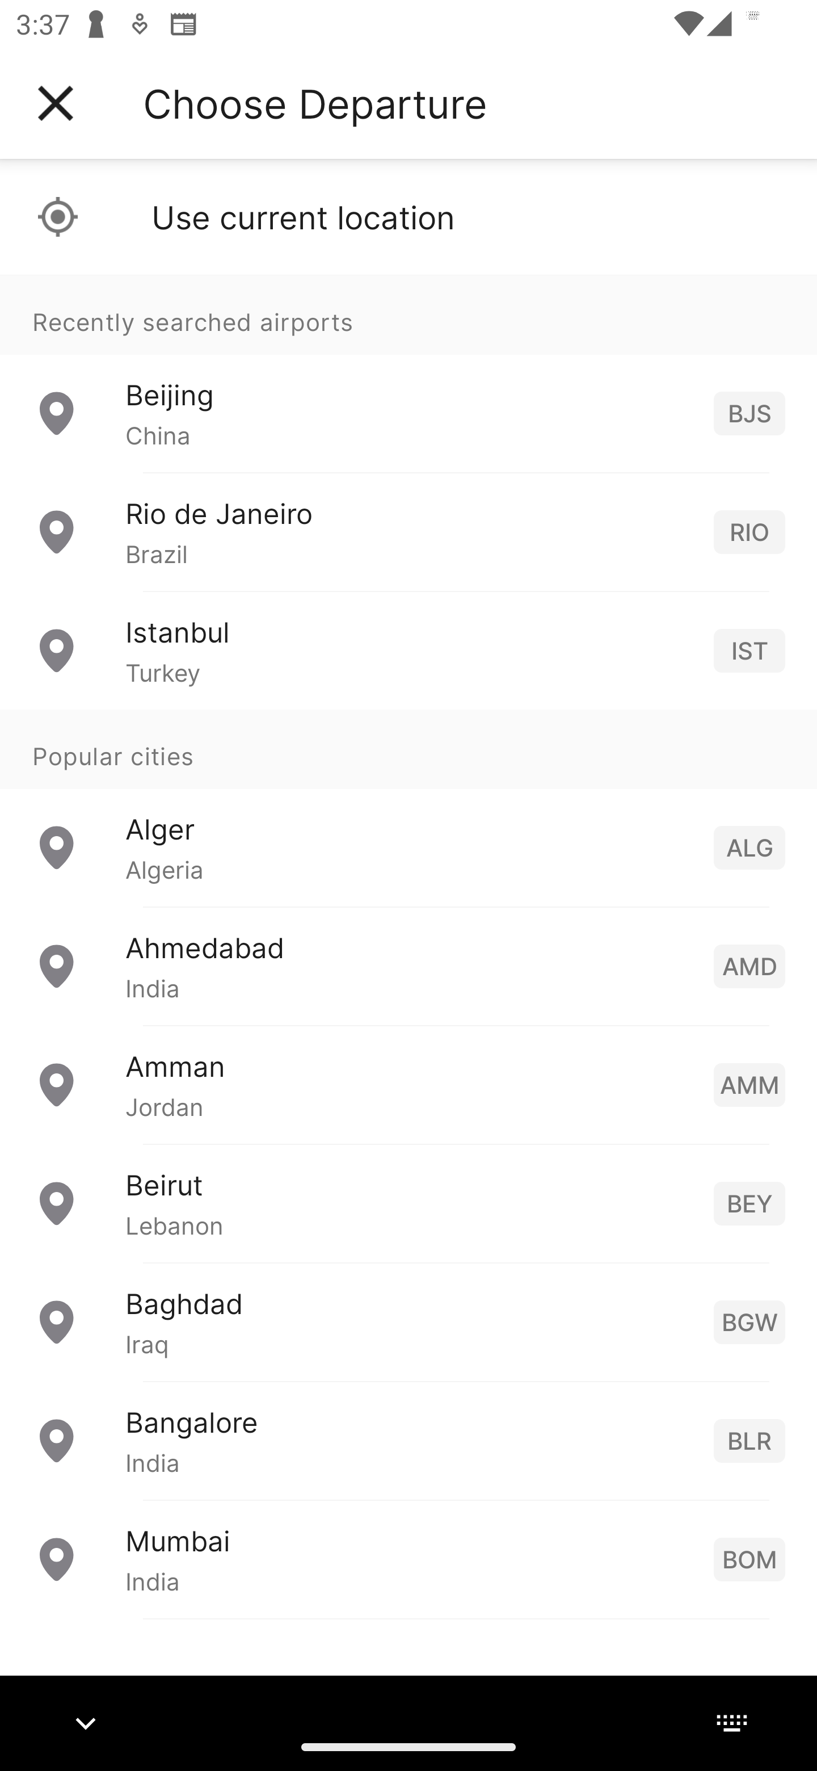 The width and height of the screenshot is (817, 1771). I want to click on Recently searched airports Beijing China BJS, so click(408, 373).